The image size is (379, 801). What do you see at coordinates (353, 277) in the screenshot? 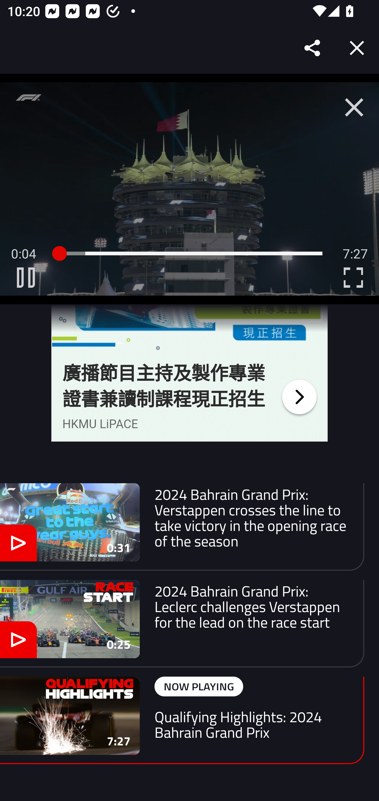
I see `C Enter Fullscreen` at bounding box center [353, 277].